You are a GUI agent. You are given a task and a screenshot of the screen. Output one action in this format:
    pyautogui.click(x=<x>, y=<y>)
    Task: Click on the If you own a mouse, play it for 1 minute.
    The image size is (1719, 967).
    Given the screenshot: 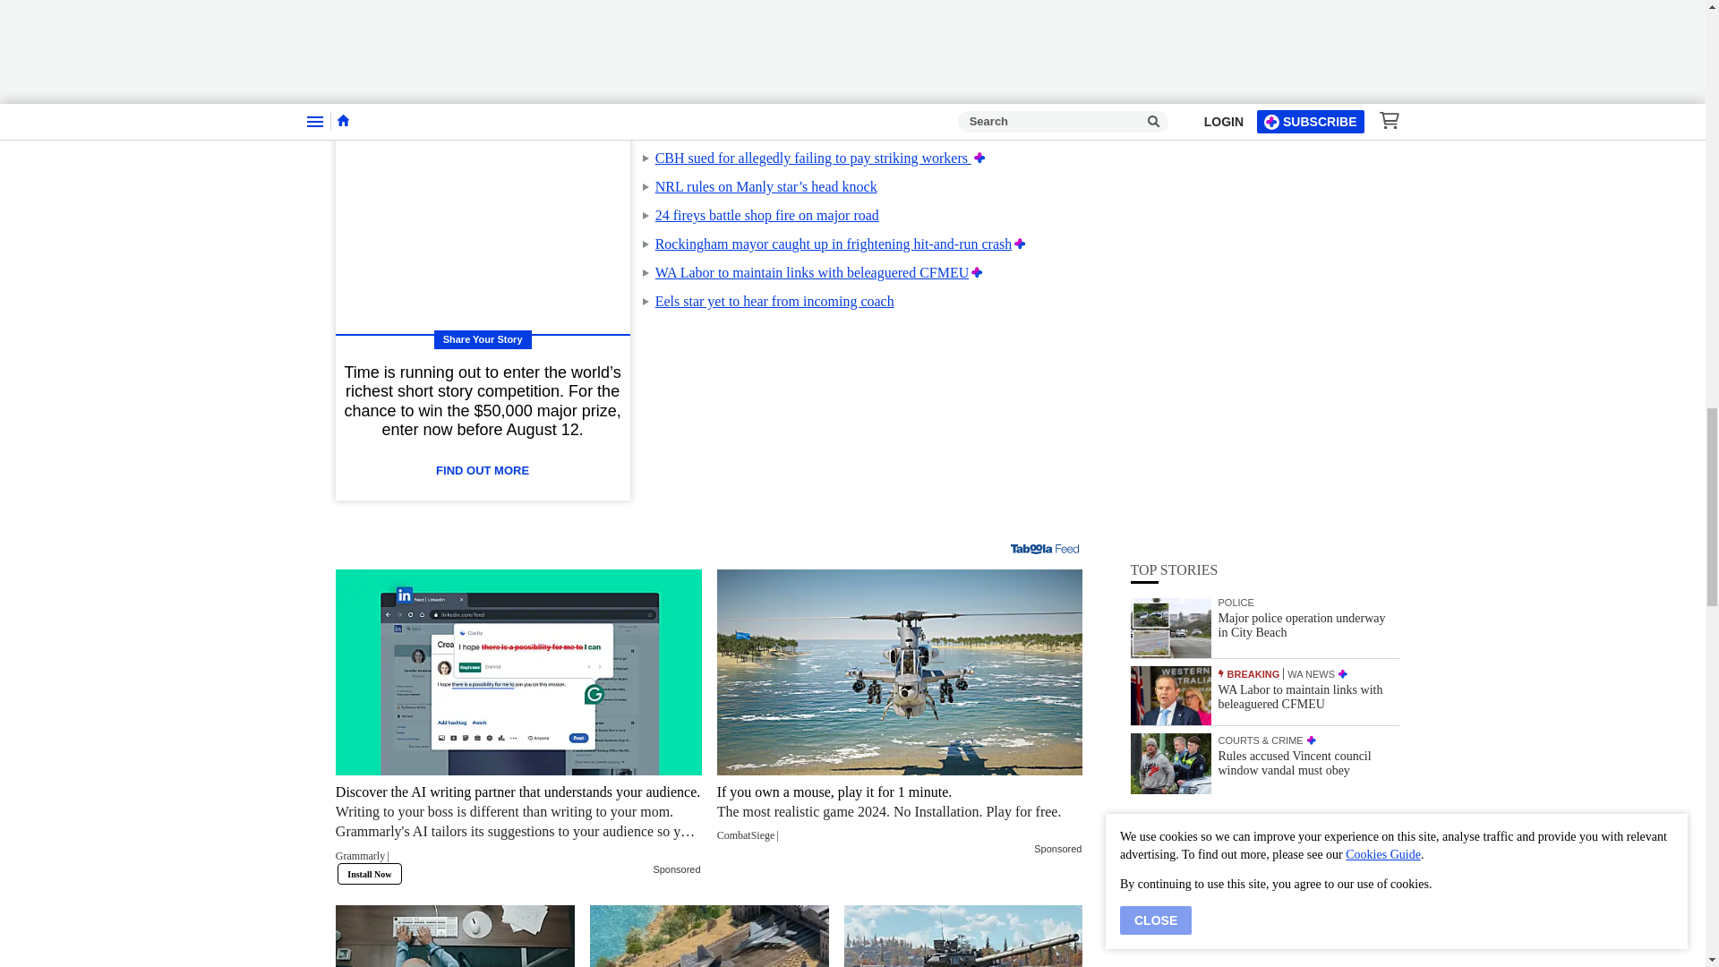 What is the action you would take?
    pyautogui.click(x=899, y=672)
    